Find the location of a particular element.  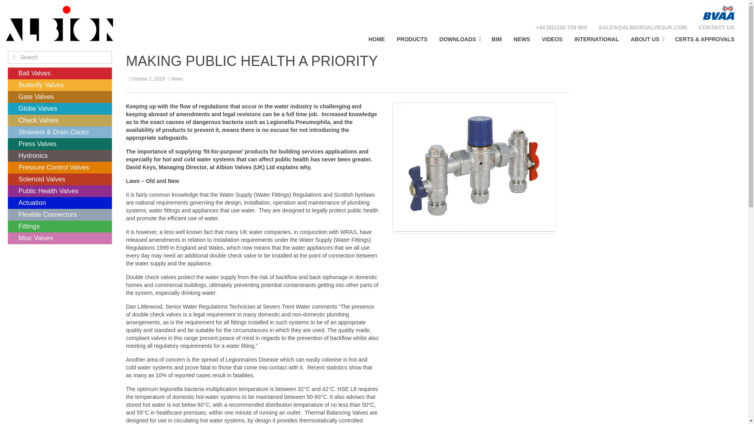

BIM is located at coordinates (496, 39).